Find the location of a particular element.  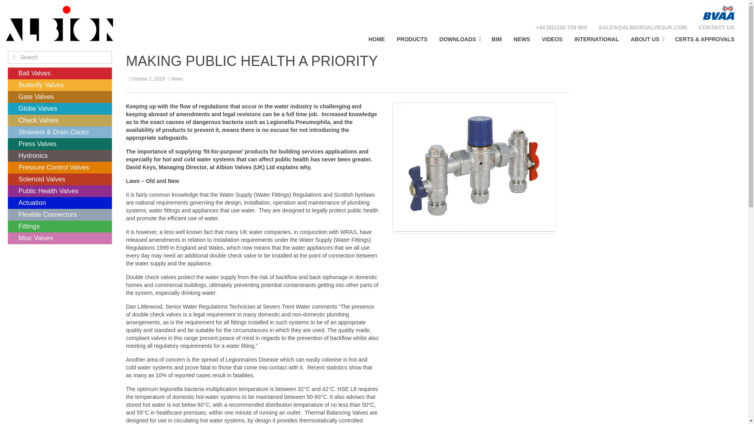

BIM is located at coordinates (496, 39).